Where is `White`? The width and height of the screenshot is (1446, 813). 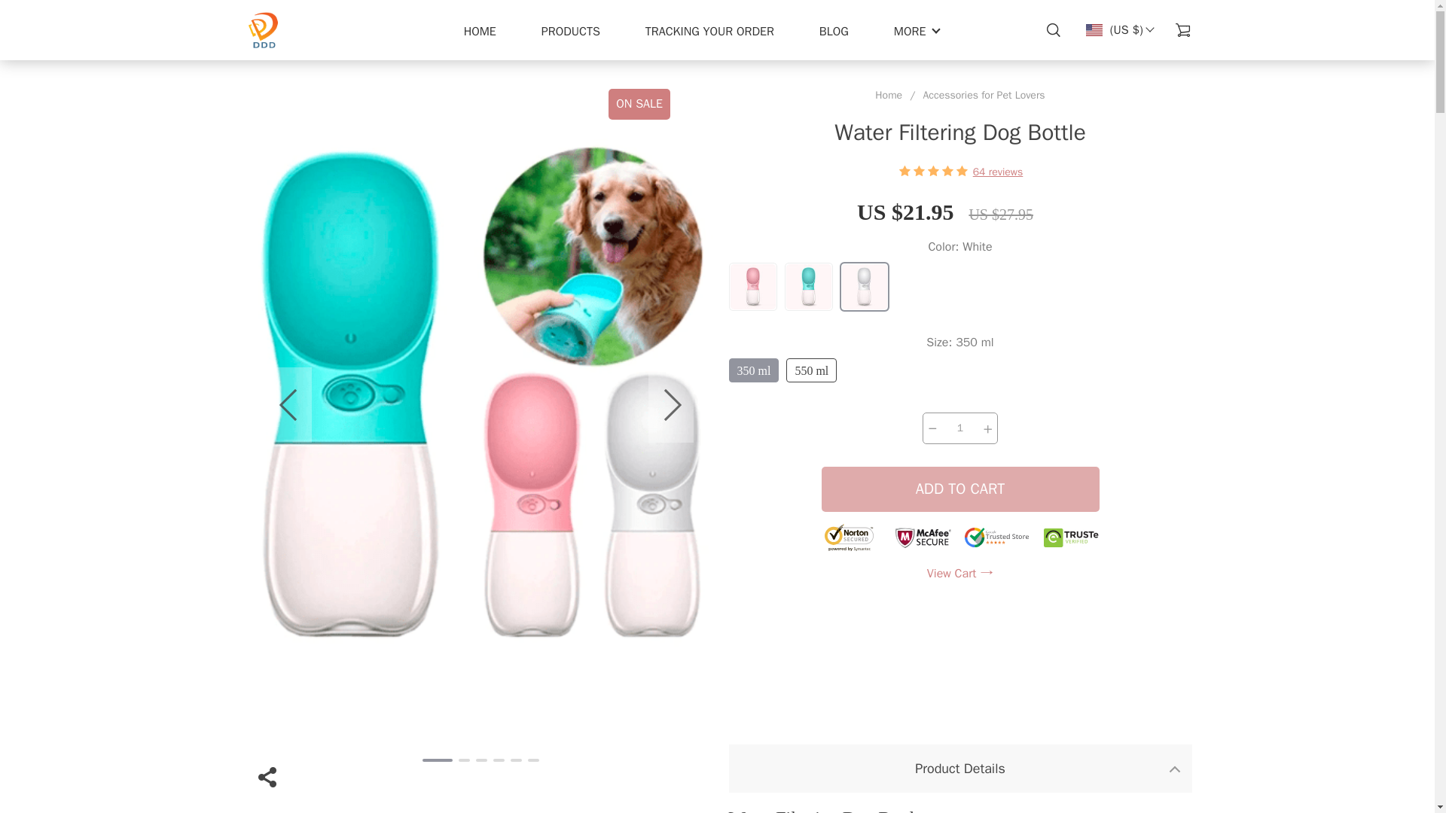 White is located at coordinates (959, 428).